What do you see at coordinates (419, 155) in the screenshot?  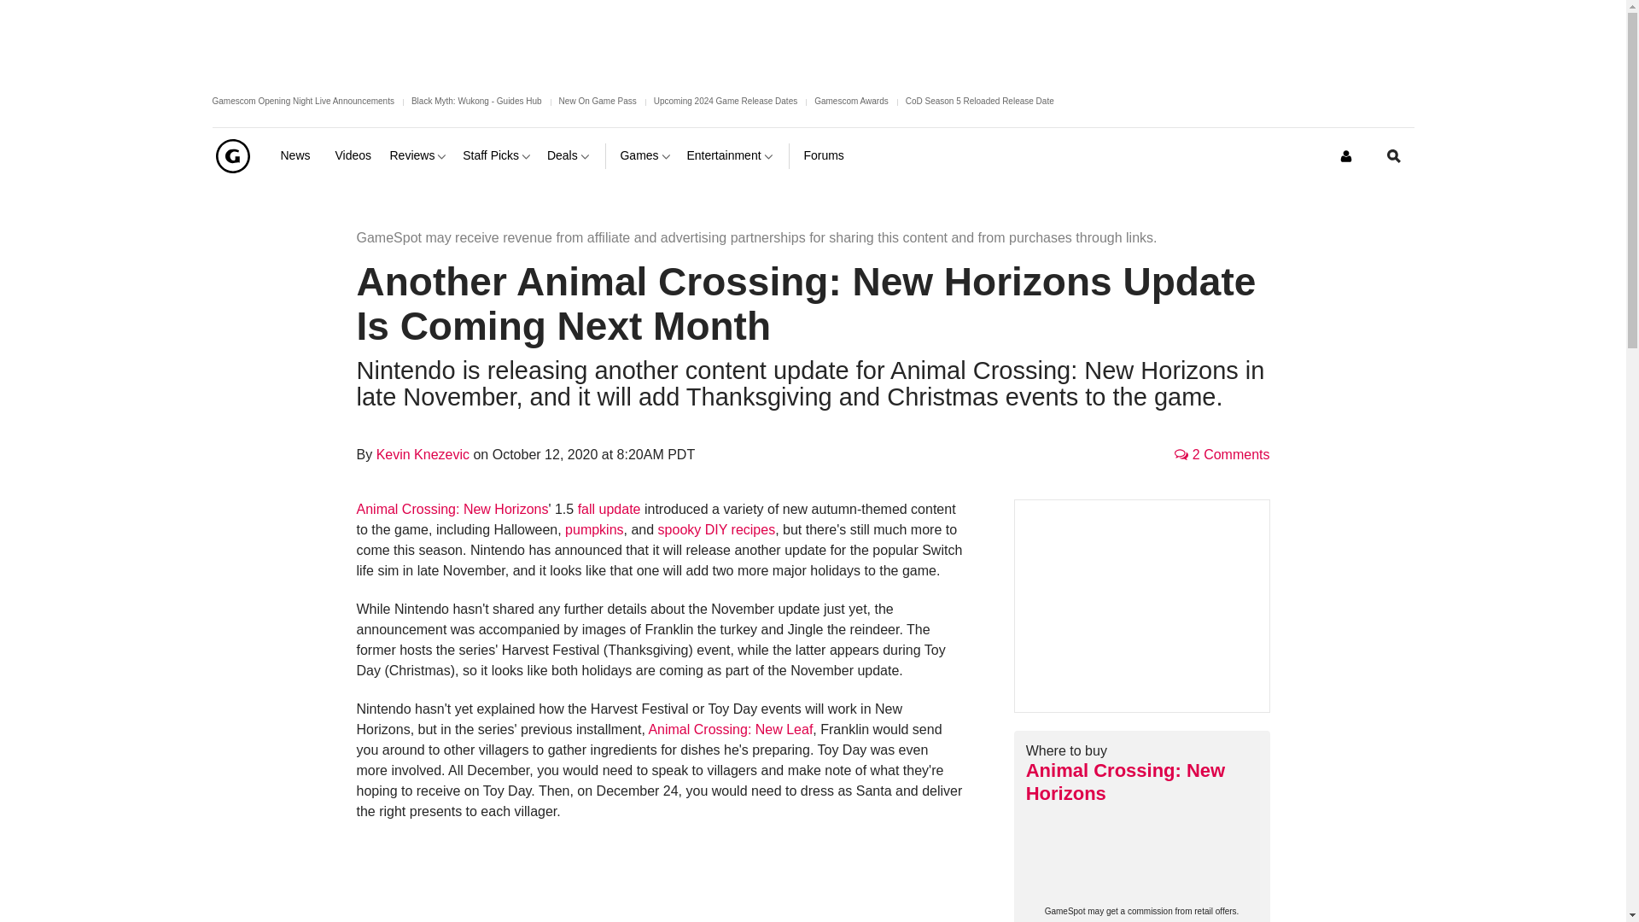 I see `Reviews` at bounding box center [419, 155].